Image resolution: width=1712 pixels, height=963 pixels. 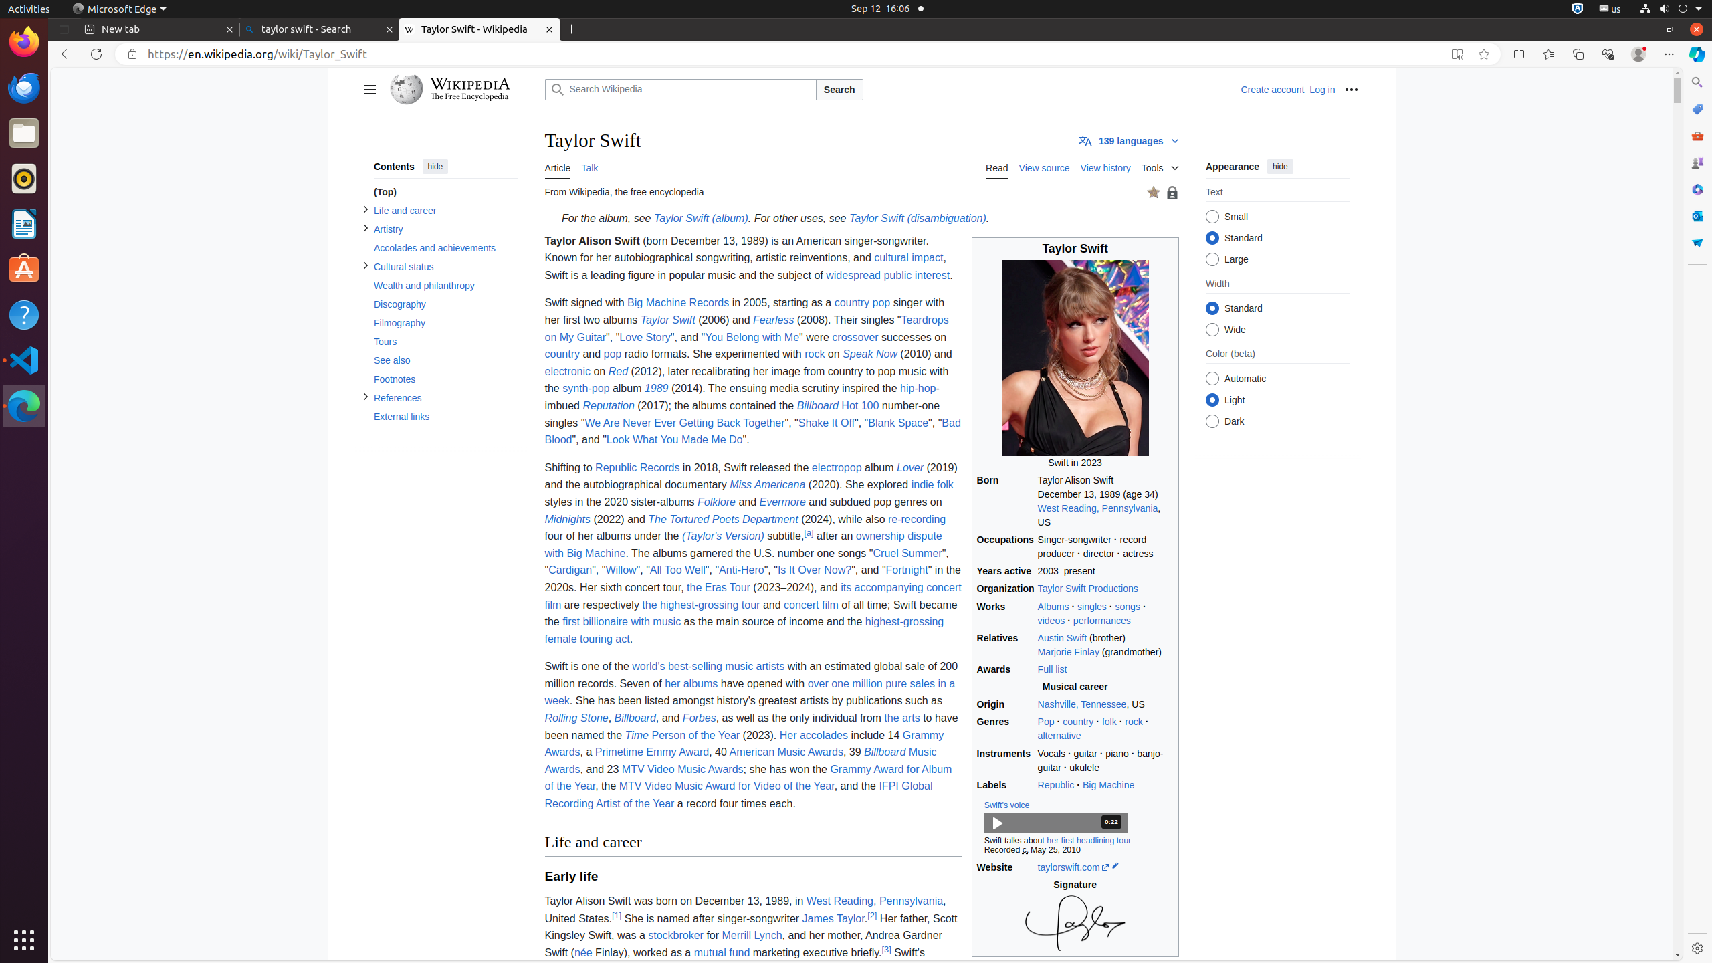 I want to click on Visual Studio Code, so click(x=24, y=360).